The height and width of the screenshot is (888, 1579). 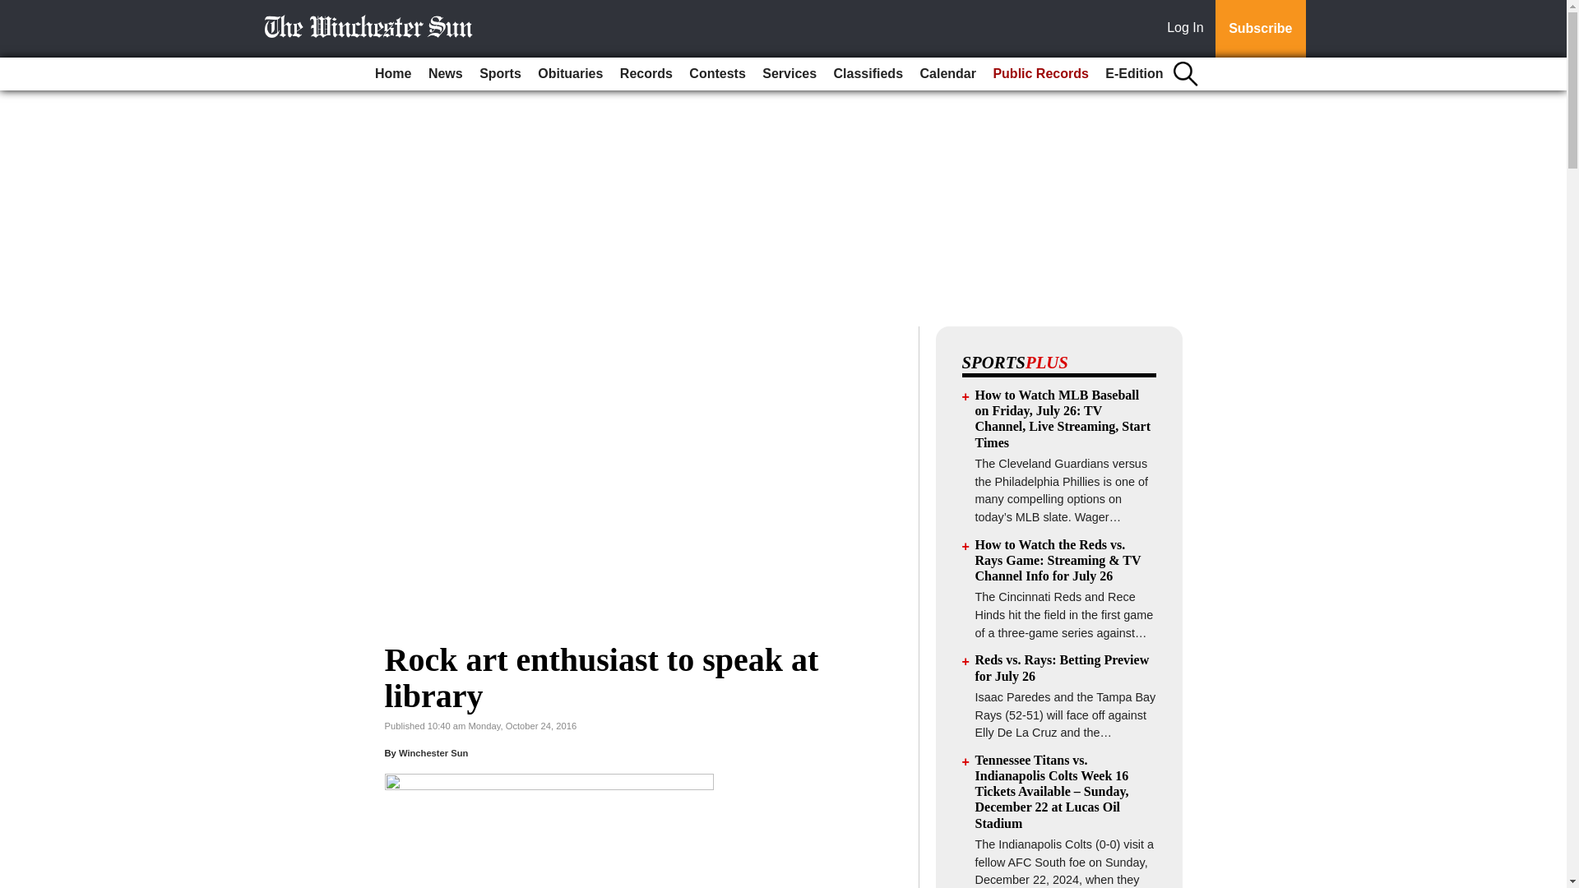 What do you see at coordinates (570, 74) in the screenshot?
I see `Obituaries` at bounding box center [570, 74].